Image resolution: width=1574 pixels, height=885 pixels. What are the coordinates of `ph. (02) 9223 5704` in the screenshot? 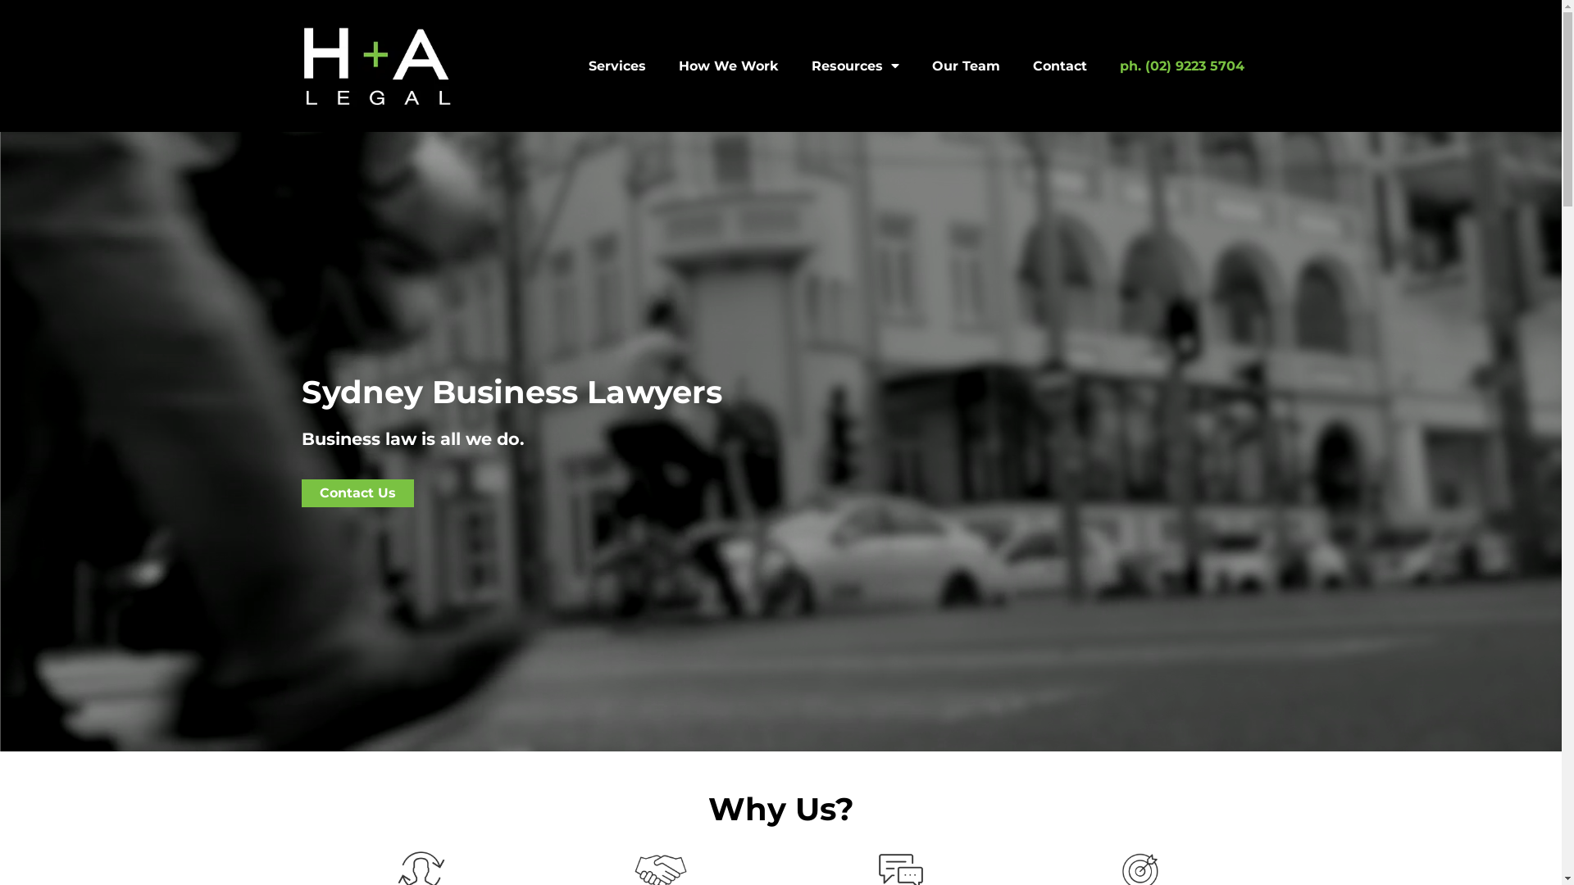 It's located at (1182, 66).